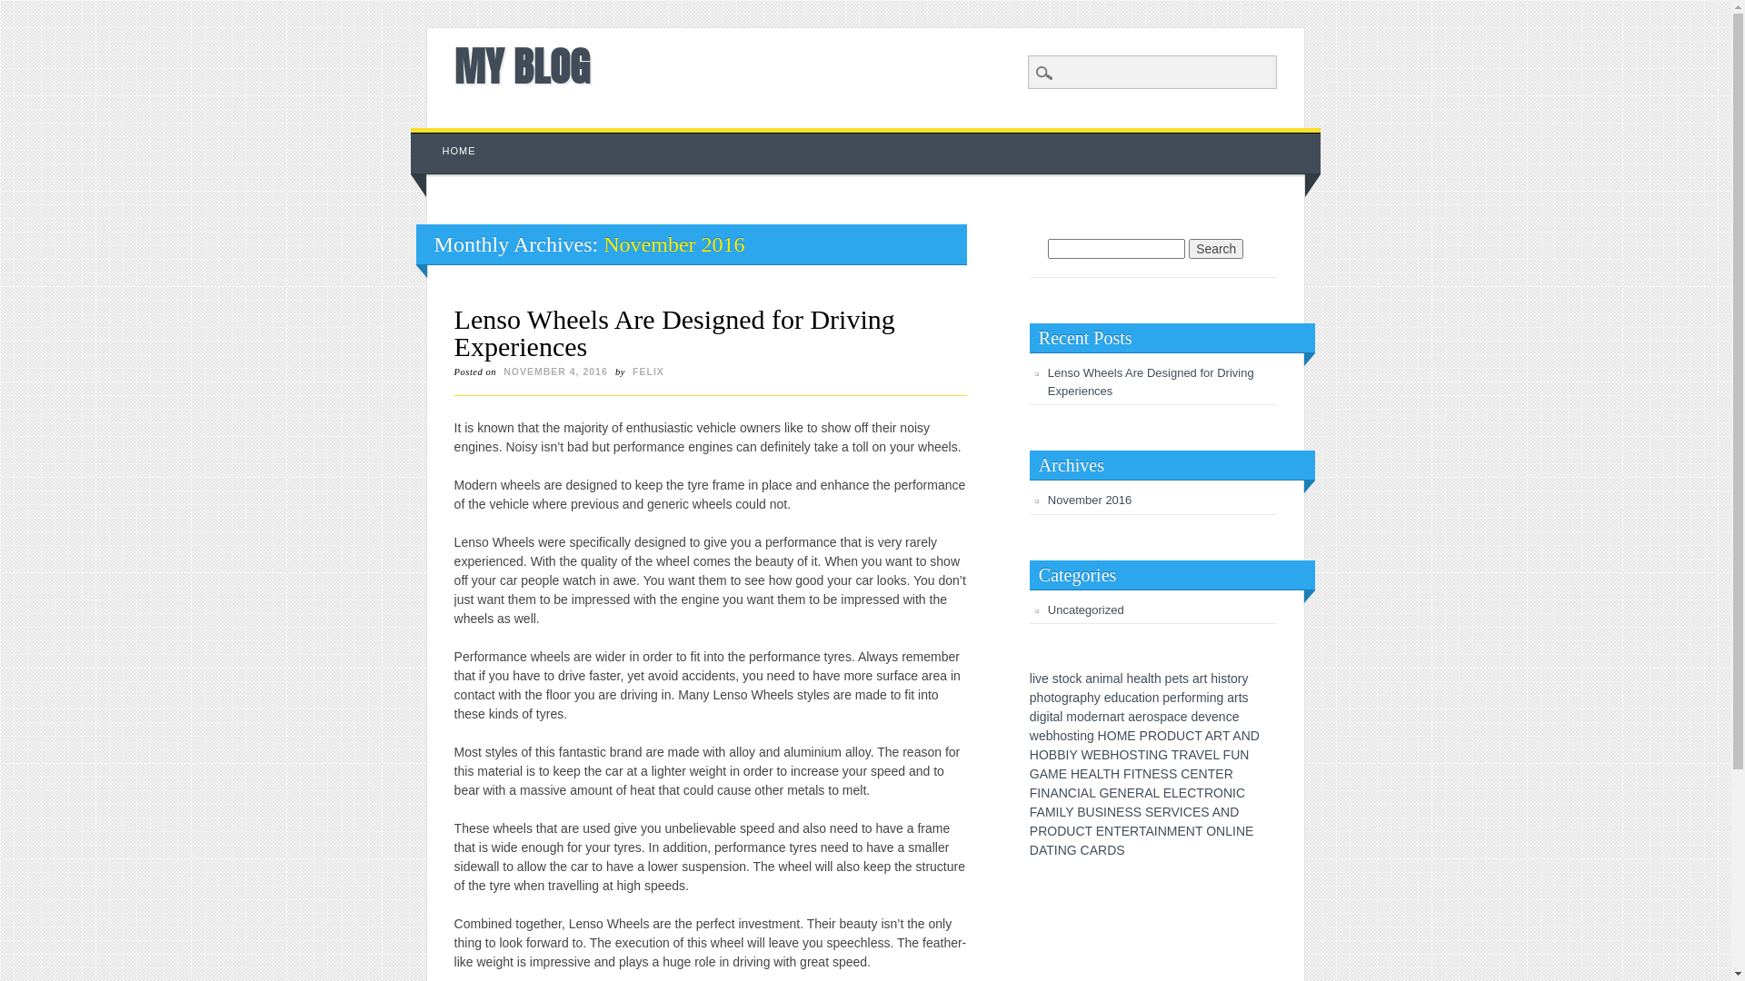 The image size is (1745, 981). I want to click on A, so click(1192, 755).